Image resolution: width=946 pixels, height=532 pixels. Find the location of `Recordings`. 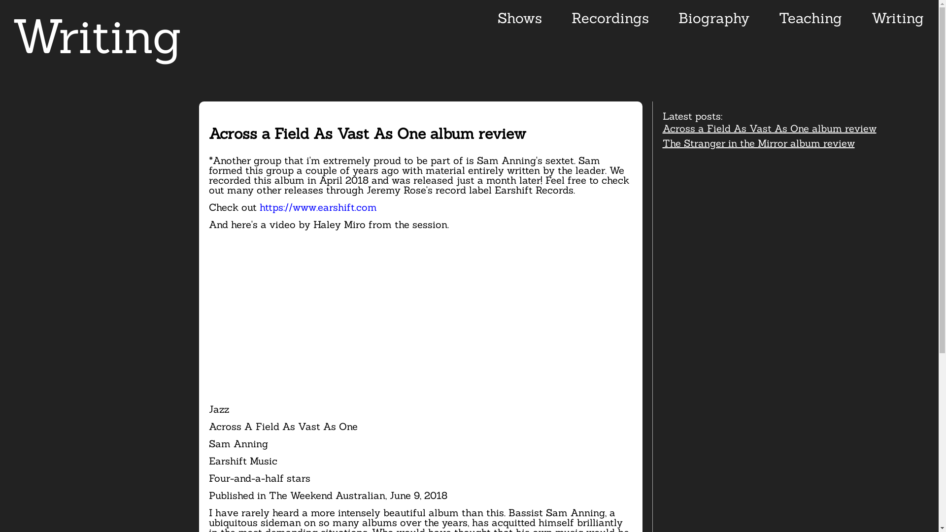

Recordings is located at coordinates (610, 18).